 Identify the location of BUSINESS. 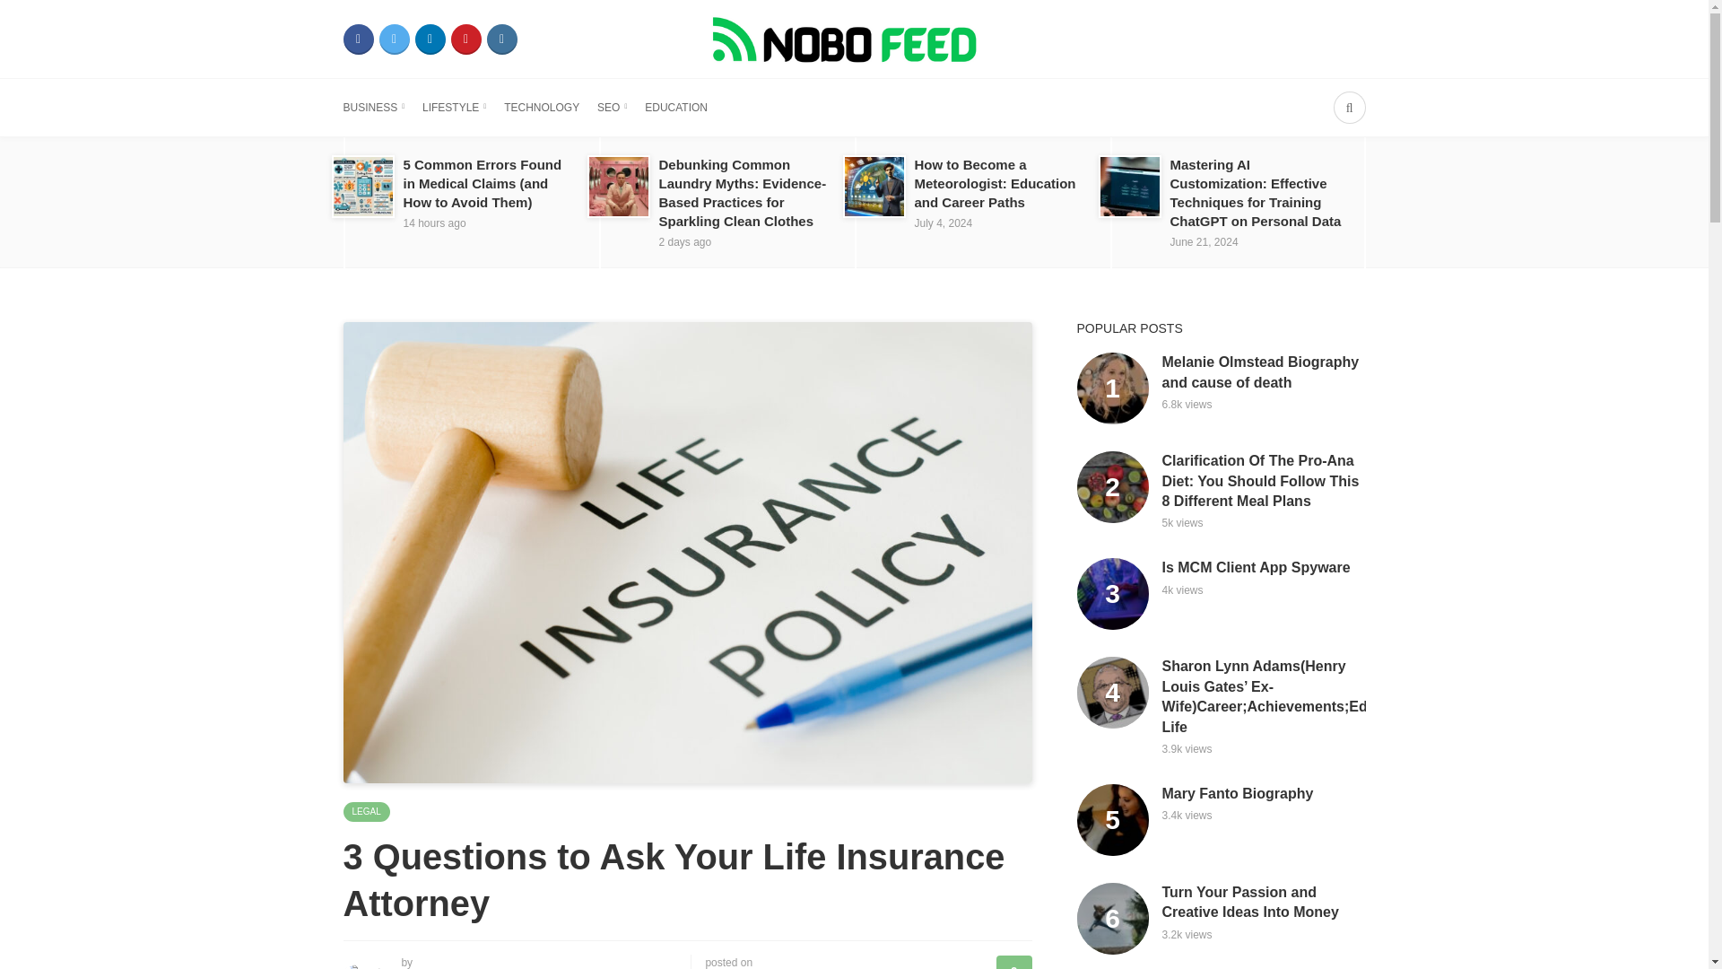
(373, 108).